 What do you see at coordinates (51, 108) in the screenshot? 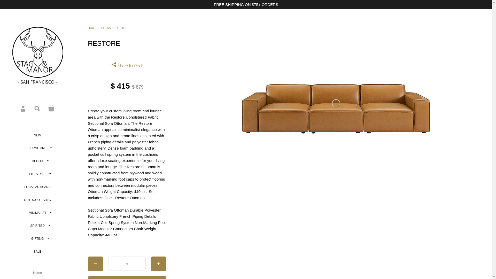
I see `Cart` at bounding box center [51, 108].